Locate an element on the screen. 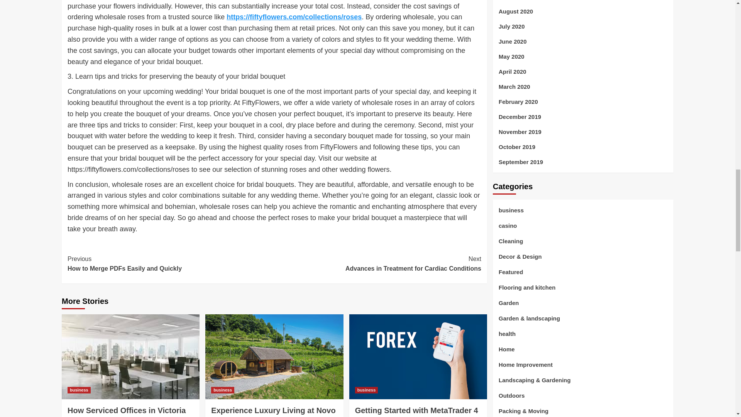  business is located at coordinates (127, 412).